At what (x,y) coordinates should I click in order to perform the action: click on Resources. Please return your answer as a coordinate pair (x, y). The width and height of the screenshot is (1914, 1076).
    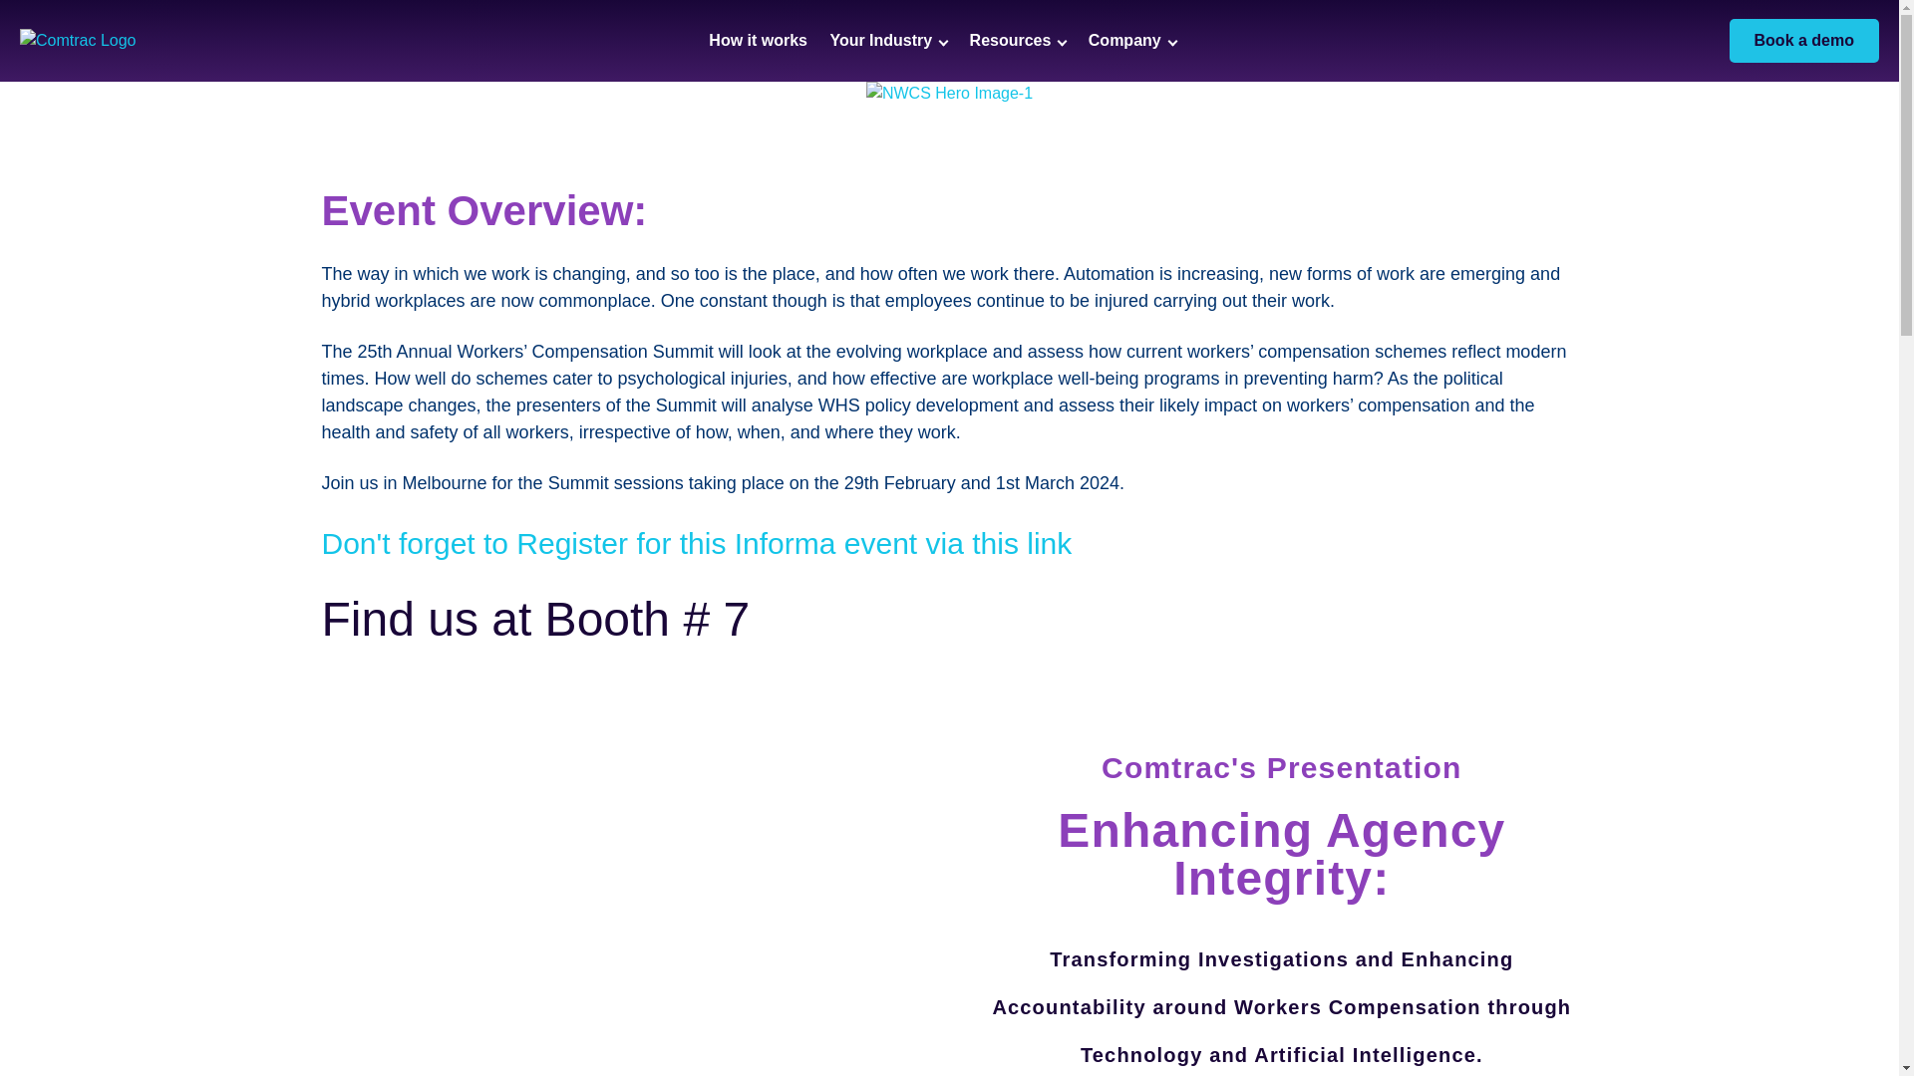
    Looking at the image, I should click on (1018, 40).